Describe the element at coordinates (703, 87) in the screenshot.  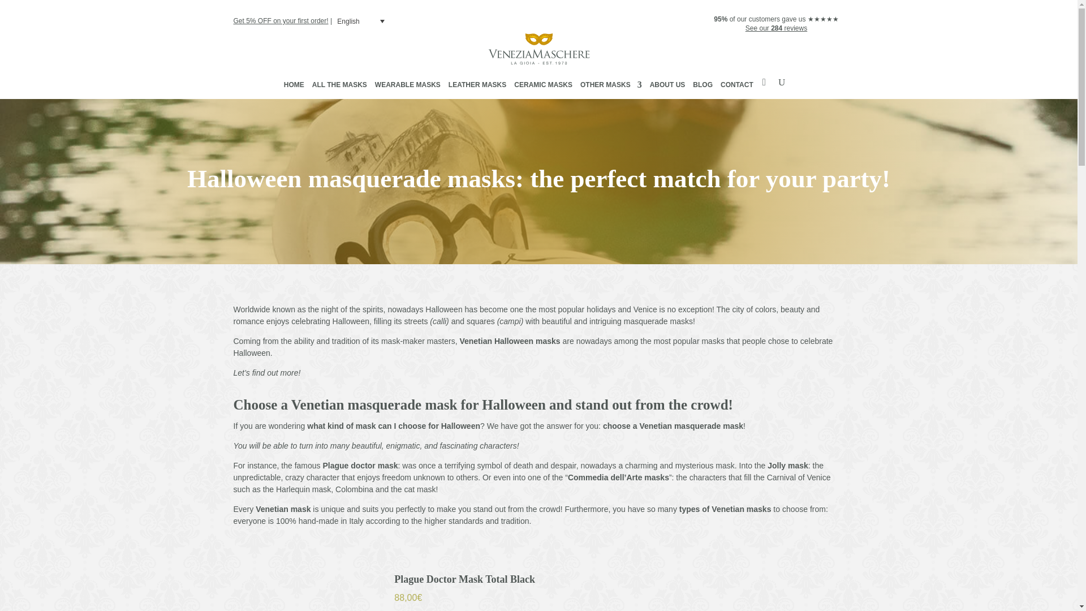
I see `BLOG` at that location.